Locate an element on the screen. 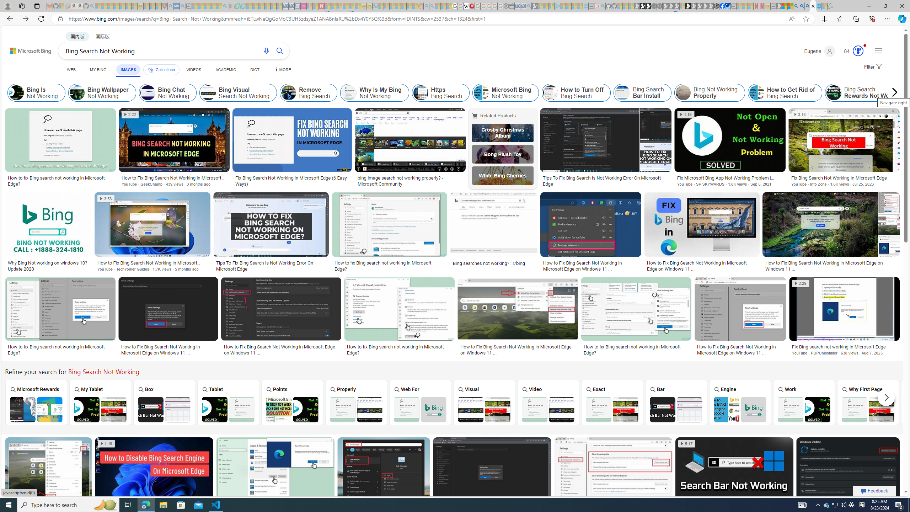  Bing Search Bar Not Working is located at coordinates (675, 410).